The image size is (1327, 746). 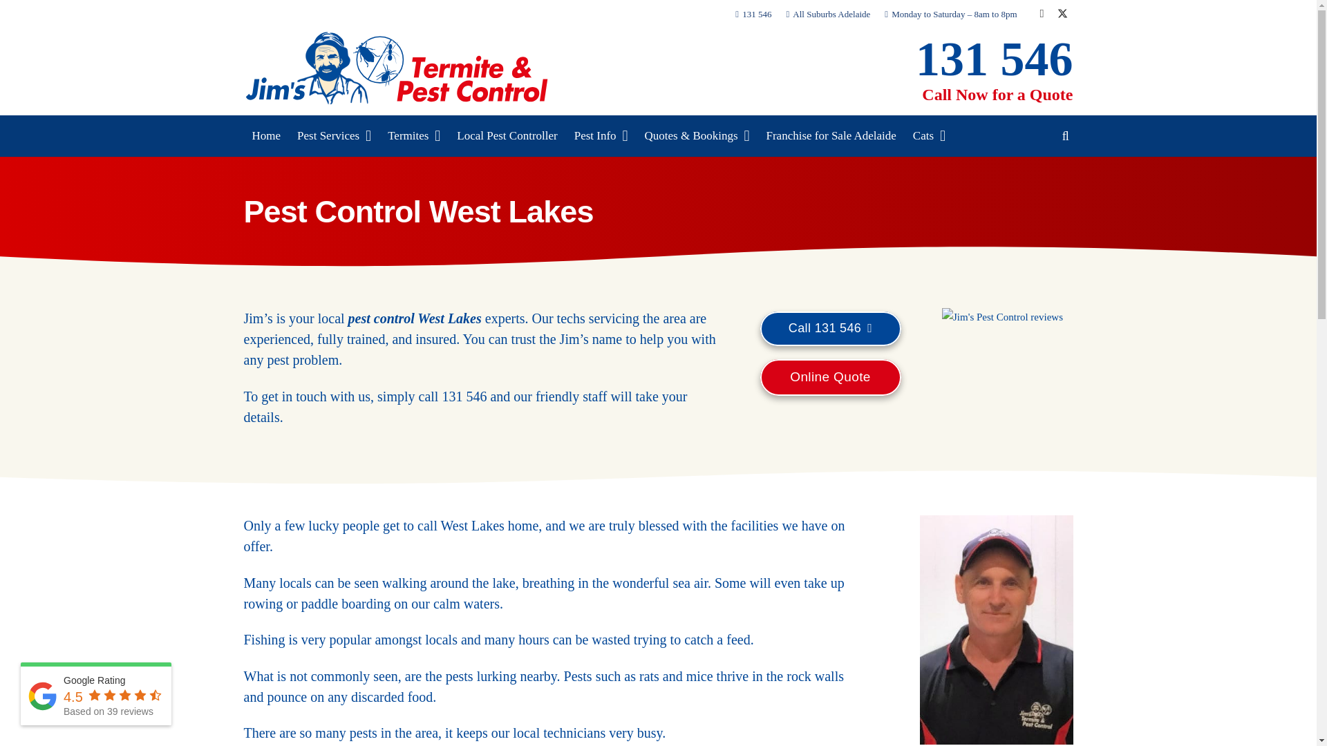 I want to click on Free Quote, so click(x=831, y=377).